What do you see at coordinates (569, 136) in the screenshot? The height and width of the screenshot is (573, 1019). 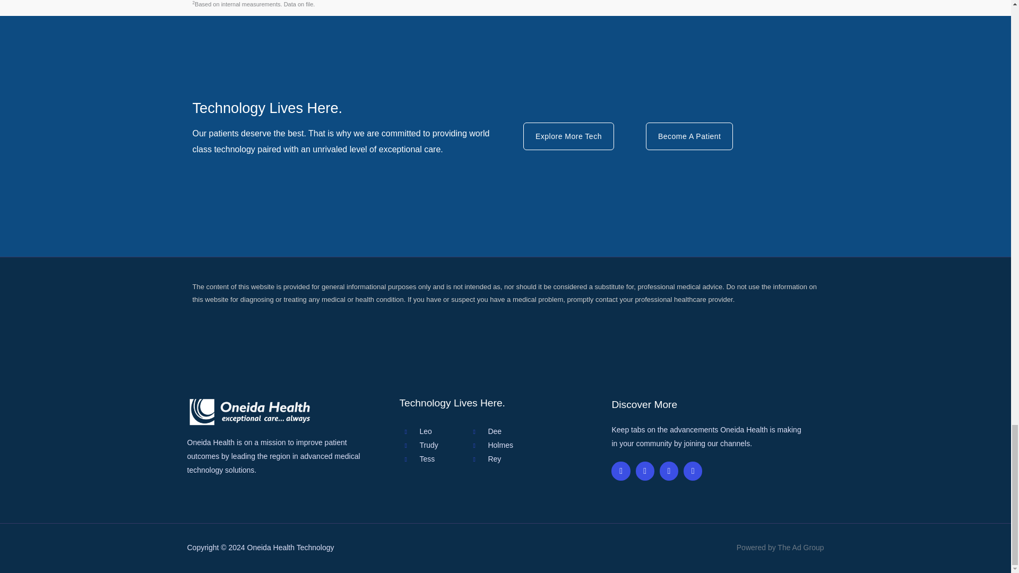 I see `Explore More Tech` at bounding box center [569, 136].